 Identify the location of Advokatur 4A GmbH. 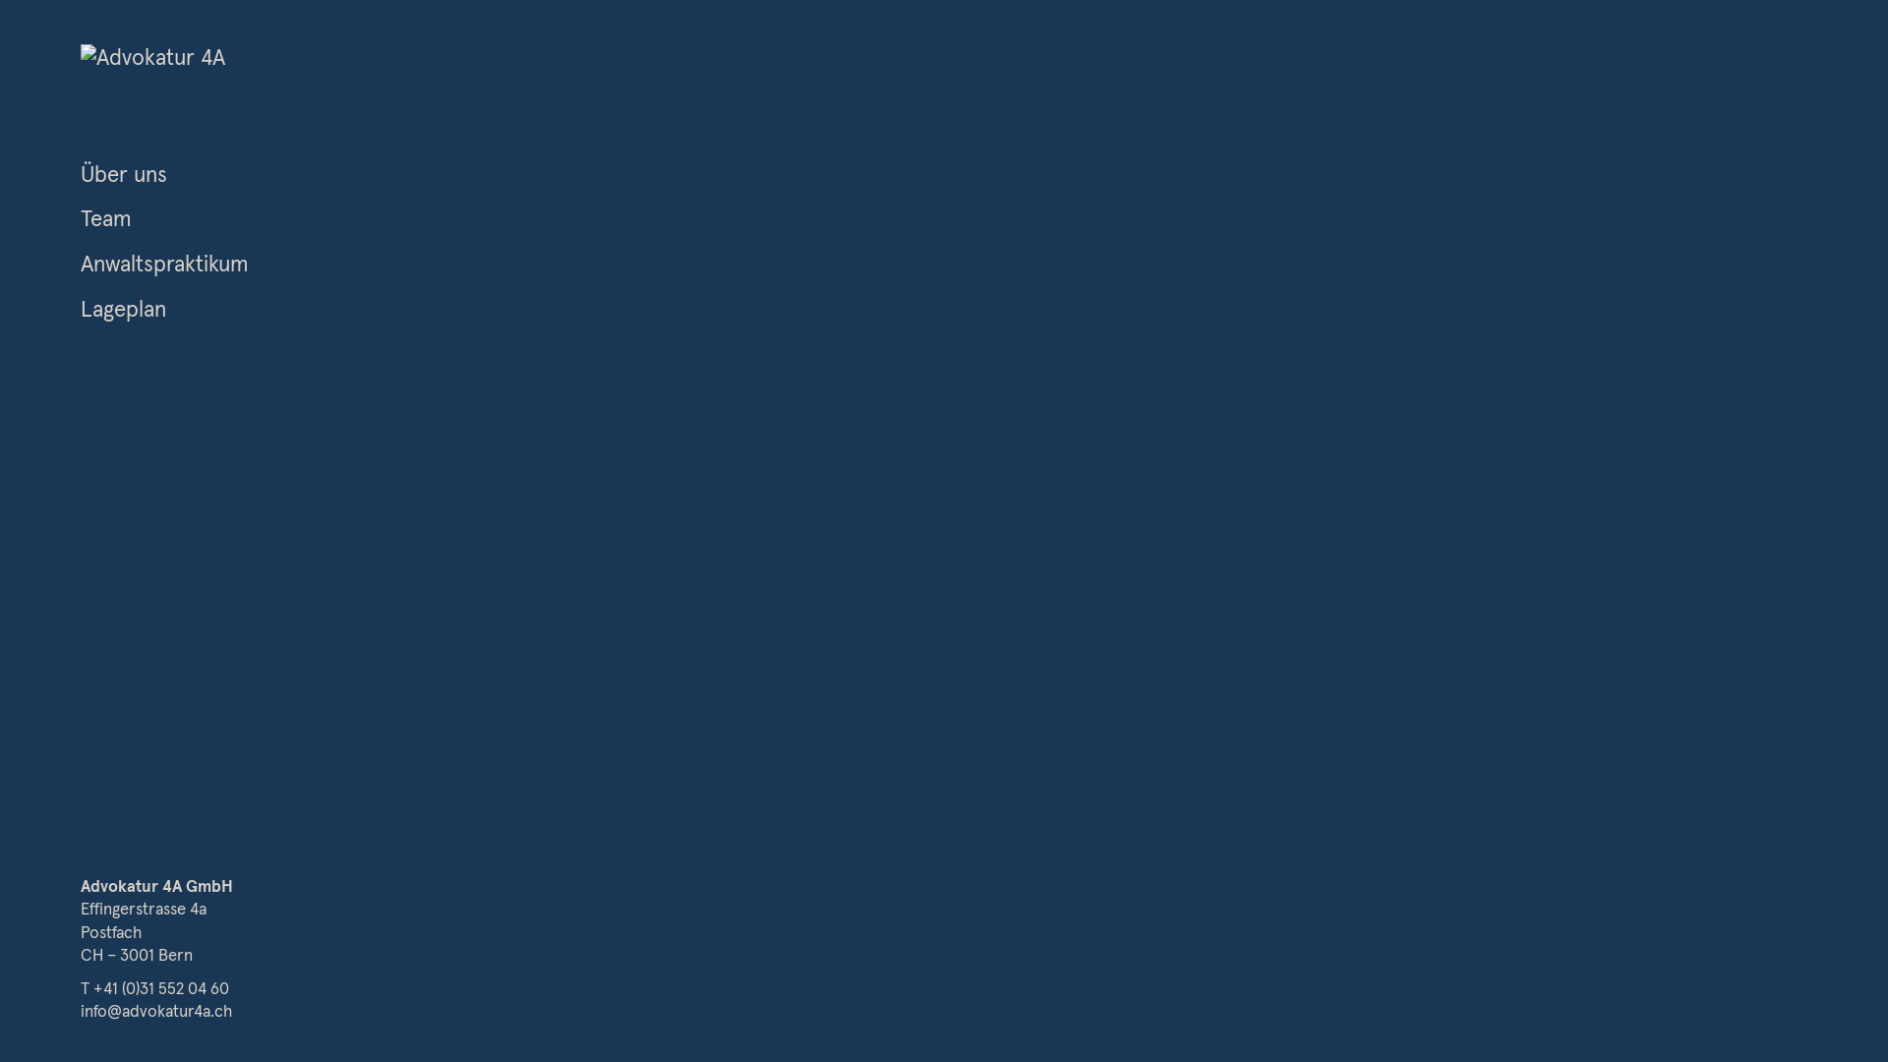
(157, 887).